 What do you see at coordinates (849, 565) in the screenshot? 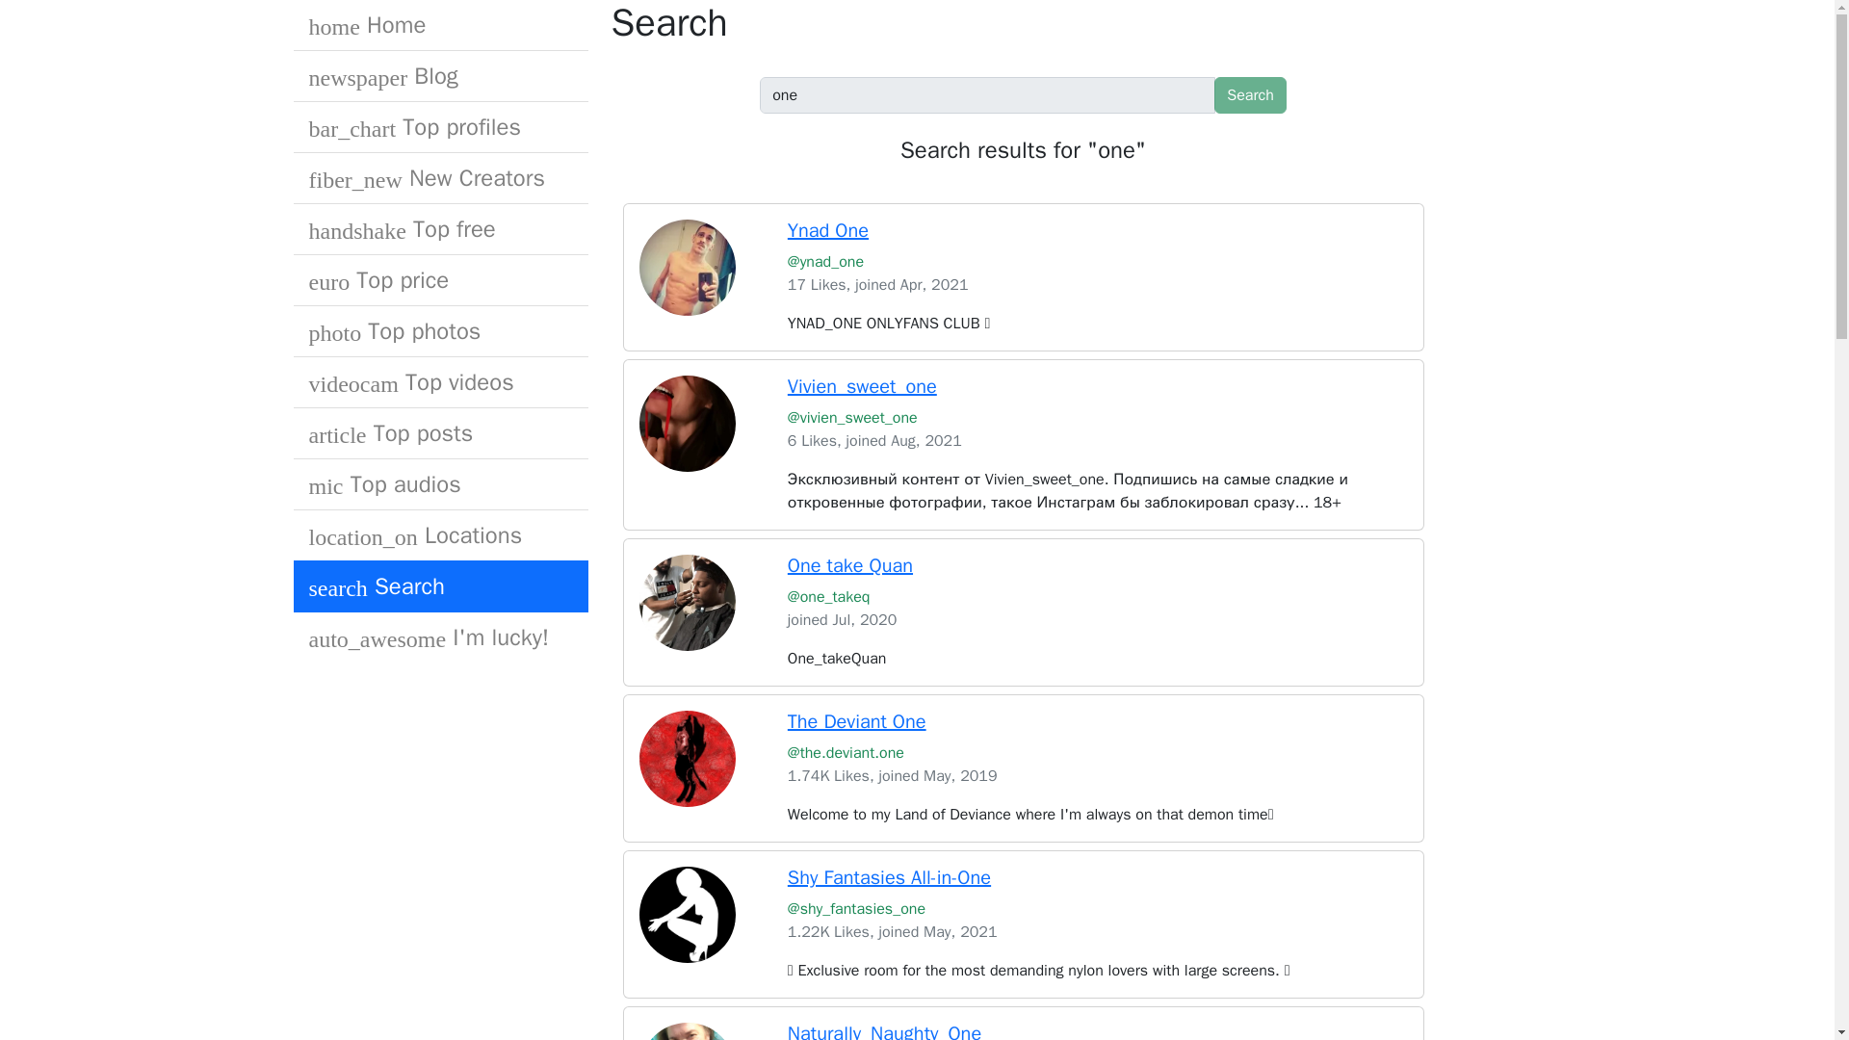
I see `One take Quan` at bounding box center [849, 565].